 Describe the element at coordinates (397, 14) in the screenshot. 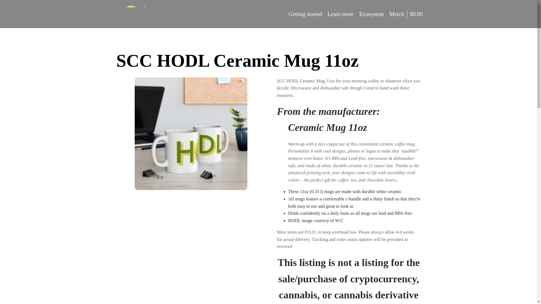

I see `Merch` at that location.